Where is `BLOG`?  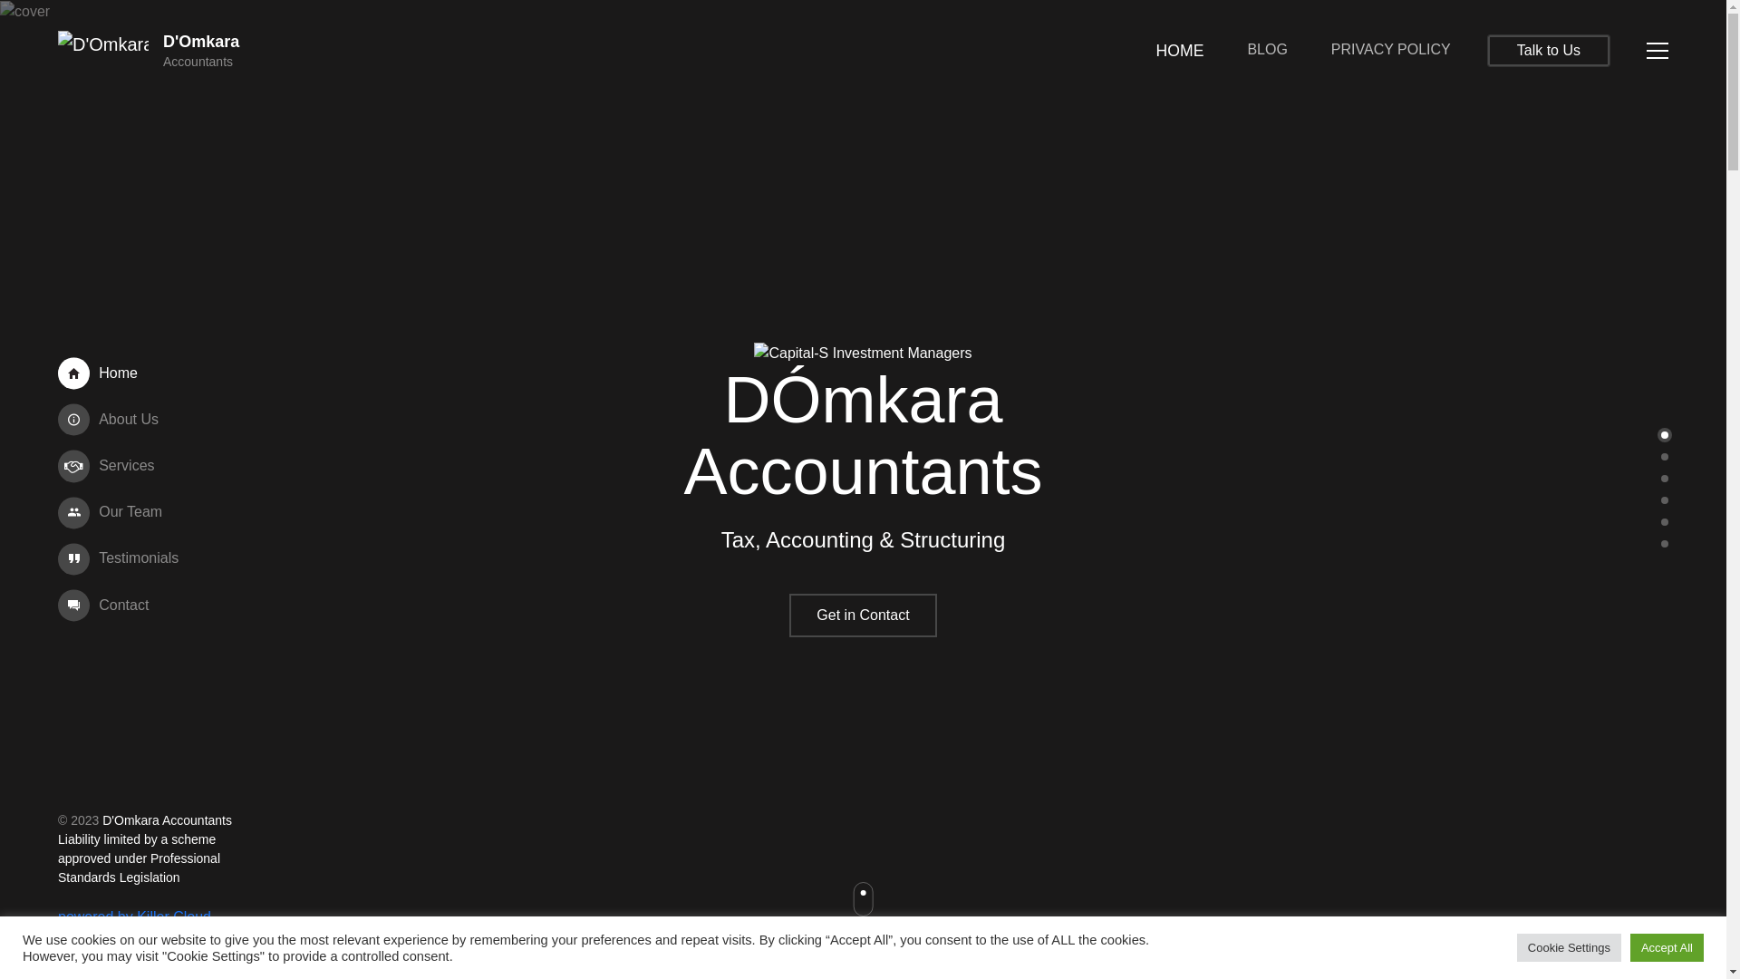 BLOG is located at coordinates (1267, 50).